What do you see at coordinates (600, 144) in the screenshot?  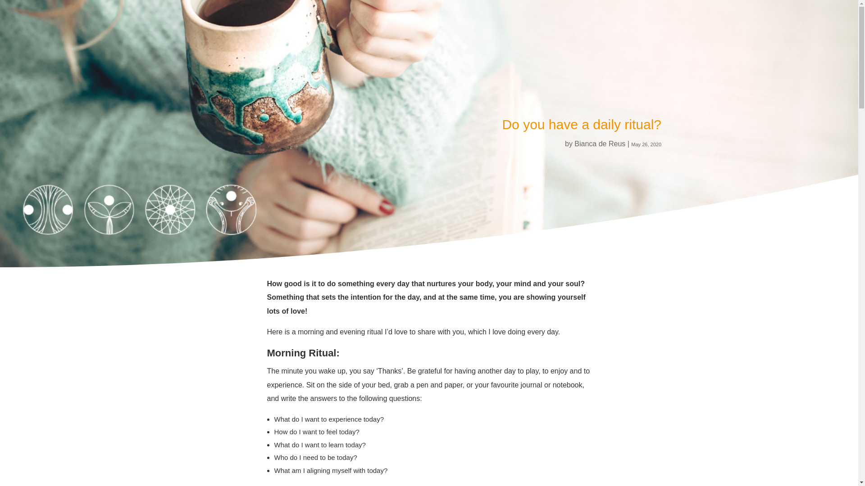 I see `Bianca de Reus` at bounding box center [600, 144].